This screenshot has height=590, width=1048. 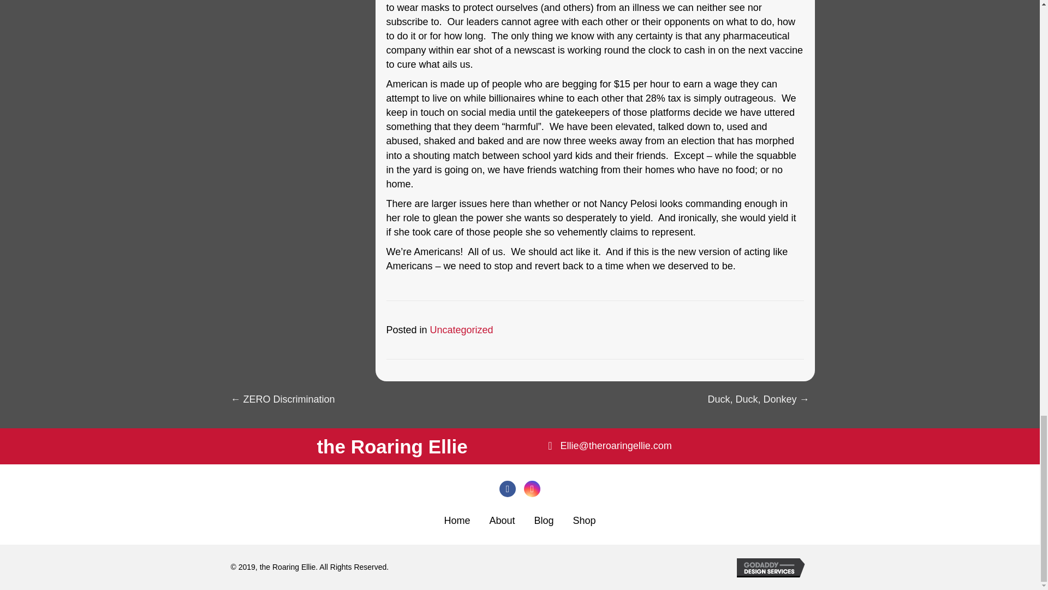 I want to click on Facebook, so click(x=508, y=489).